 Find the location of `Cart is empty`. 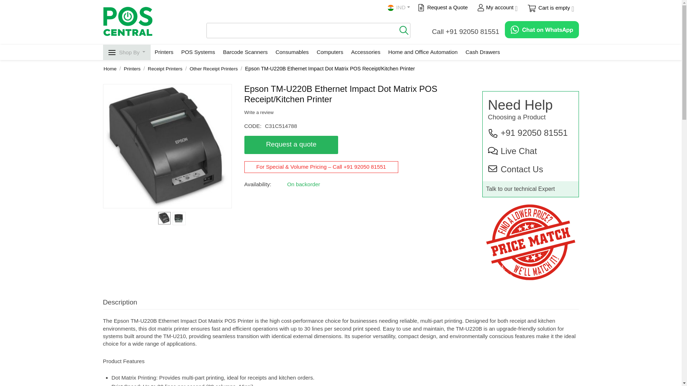

Cart is empty is located at coordinates (550, 8).